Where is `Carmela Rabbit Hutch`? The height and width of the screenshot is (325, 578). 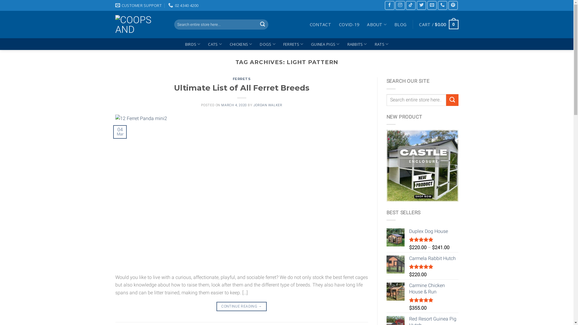 Carmela Rabbit Hutch is located at coordinates (433, 259).